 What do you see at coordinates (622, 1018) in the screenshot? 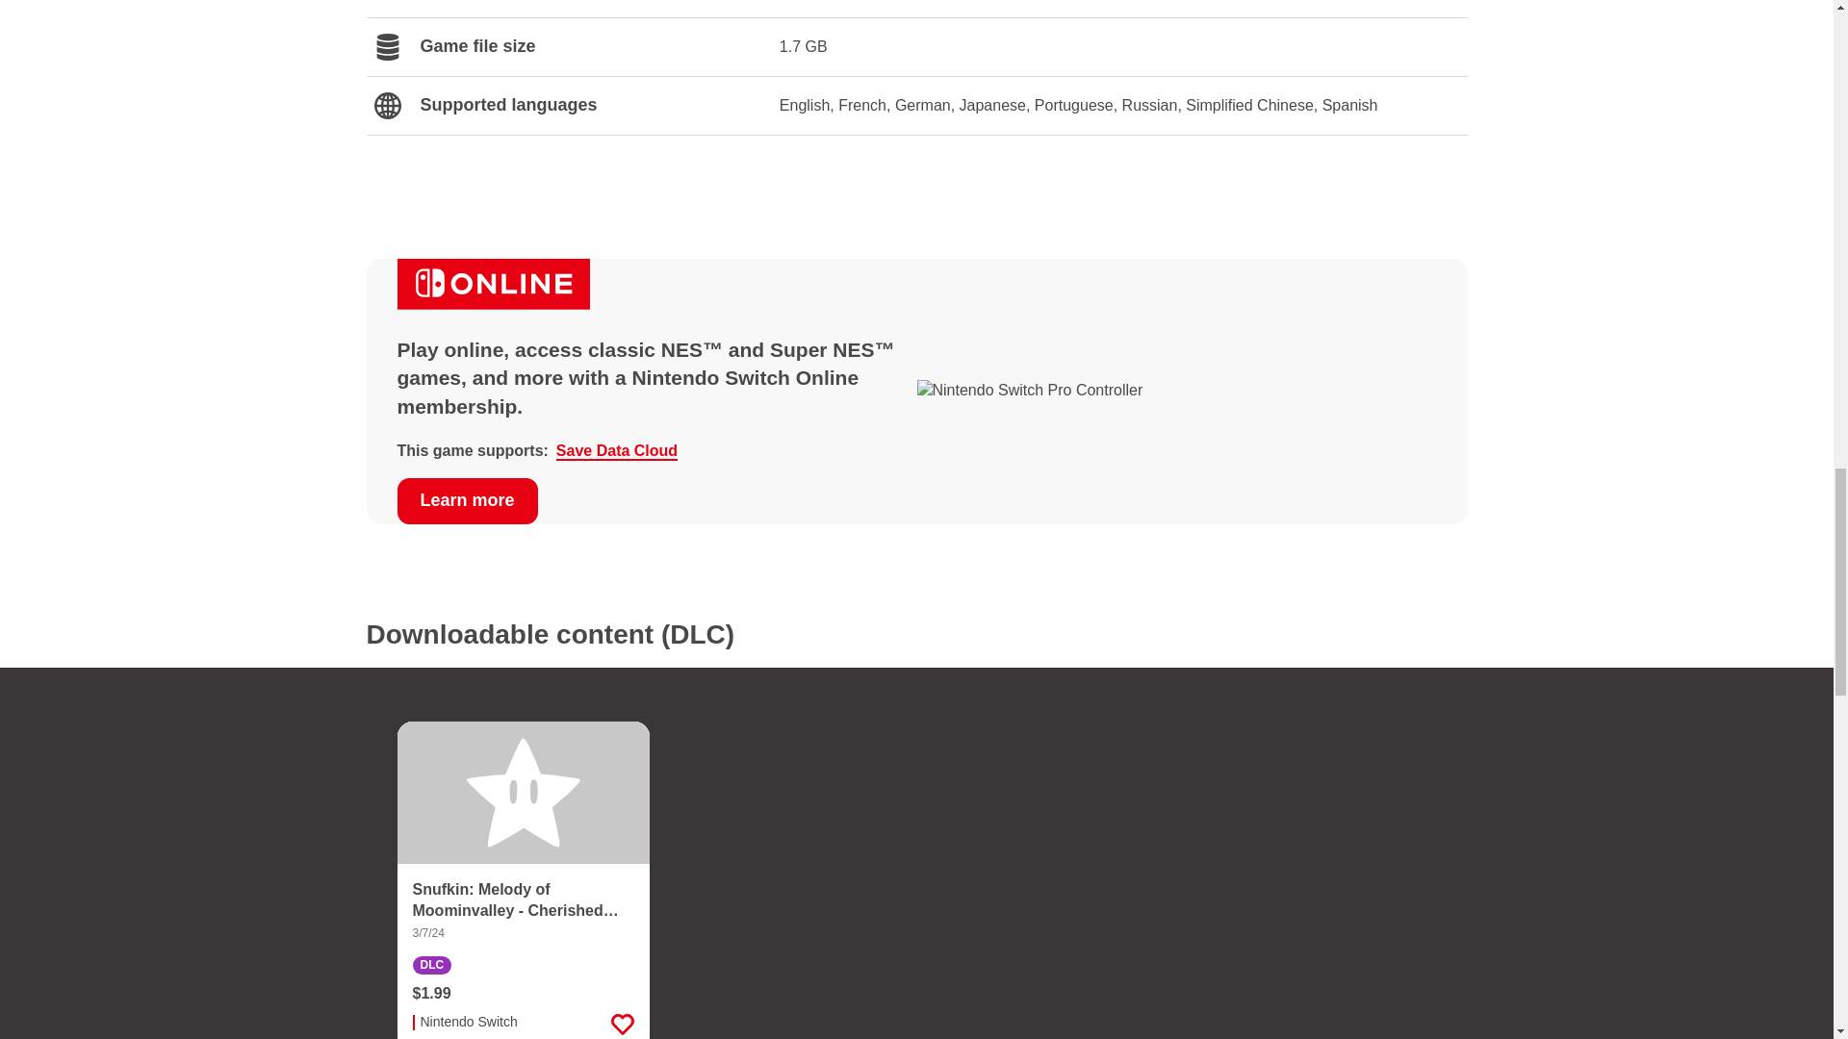
I see `Add to Wish List` at bounding box center [622, 1018].